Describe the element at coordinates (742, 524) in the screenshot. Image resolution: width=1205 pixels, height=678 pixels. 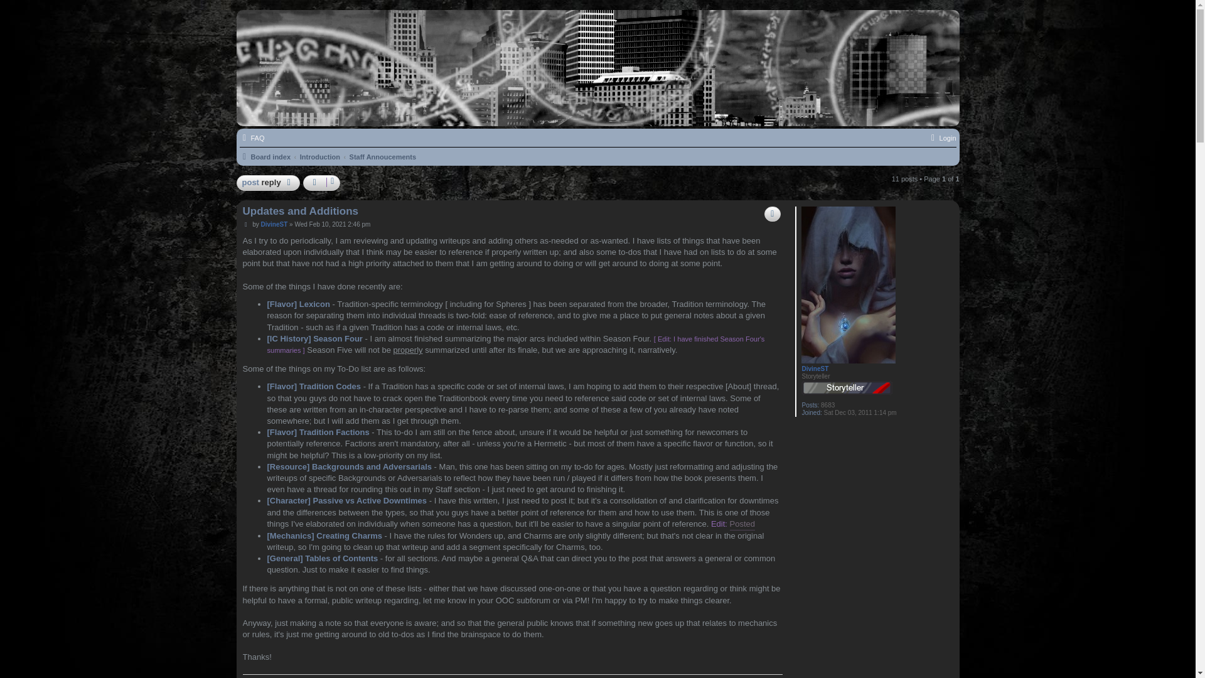
I see `Posted` at that location.